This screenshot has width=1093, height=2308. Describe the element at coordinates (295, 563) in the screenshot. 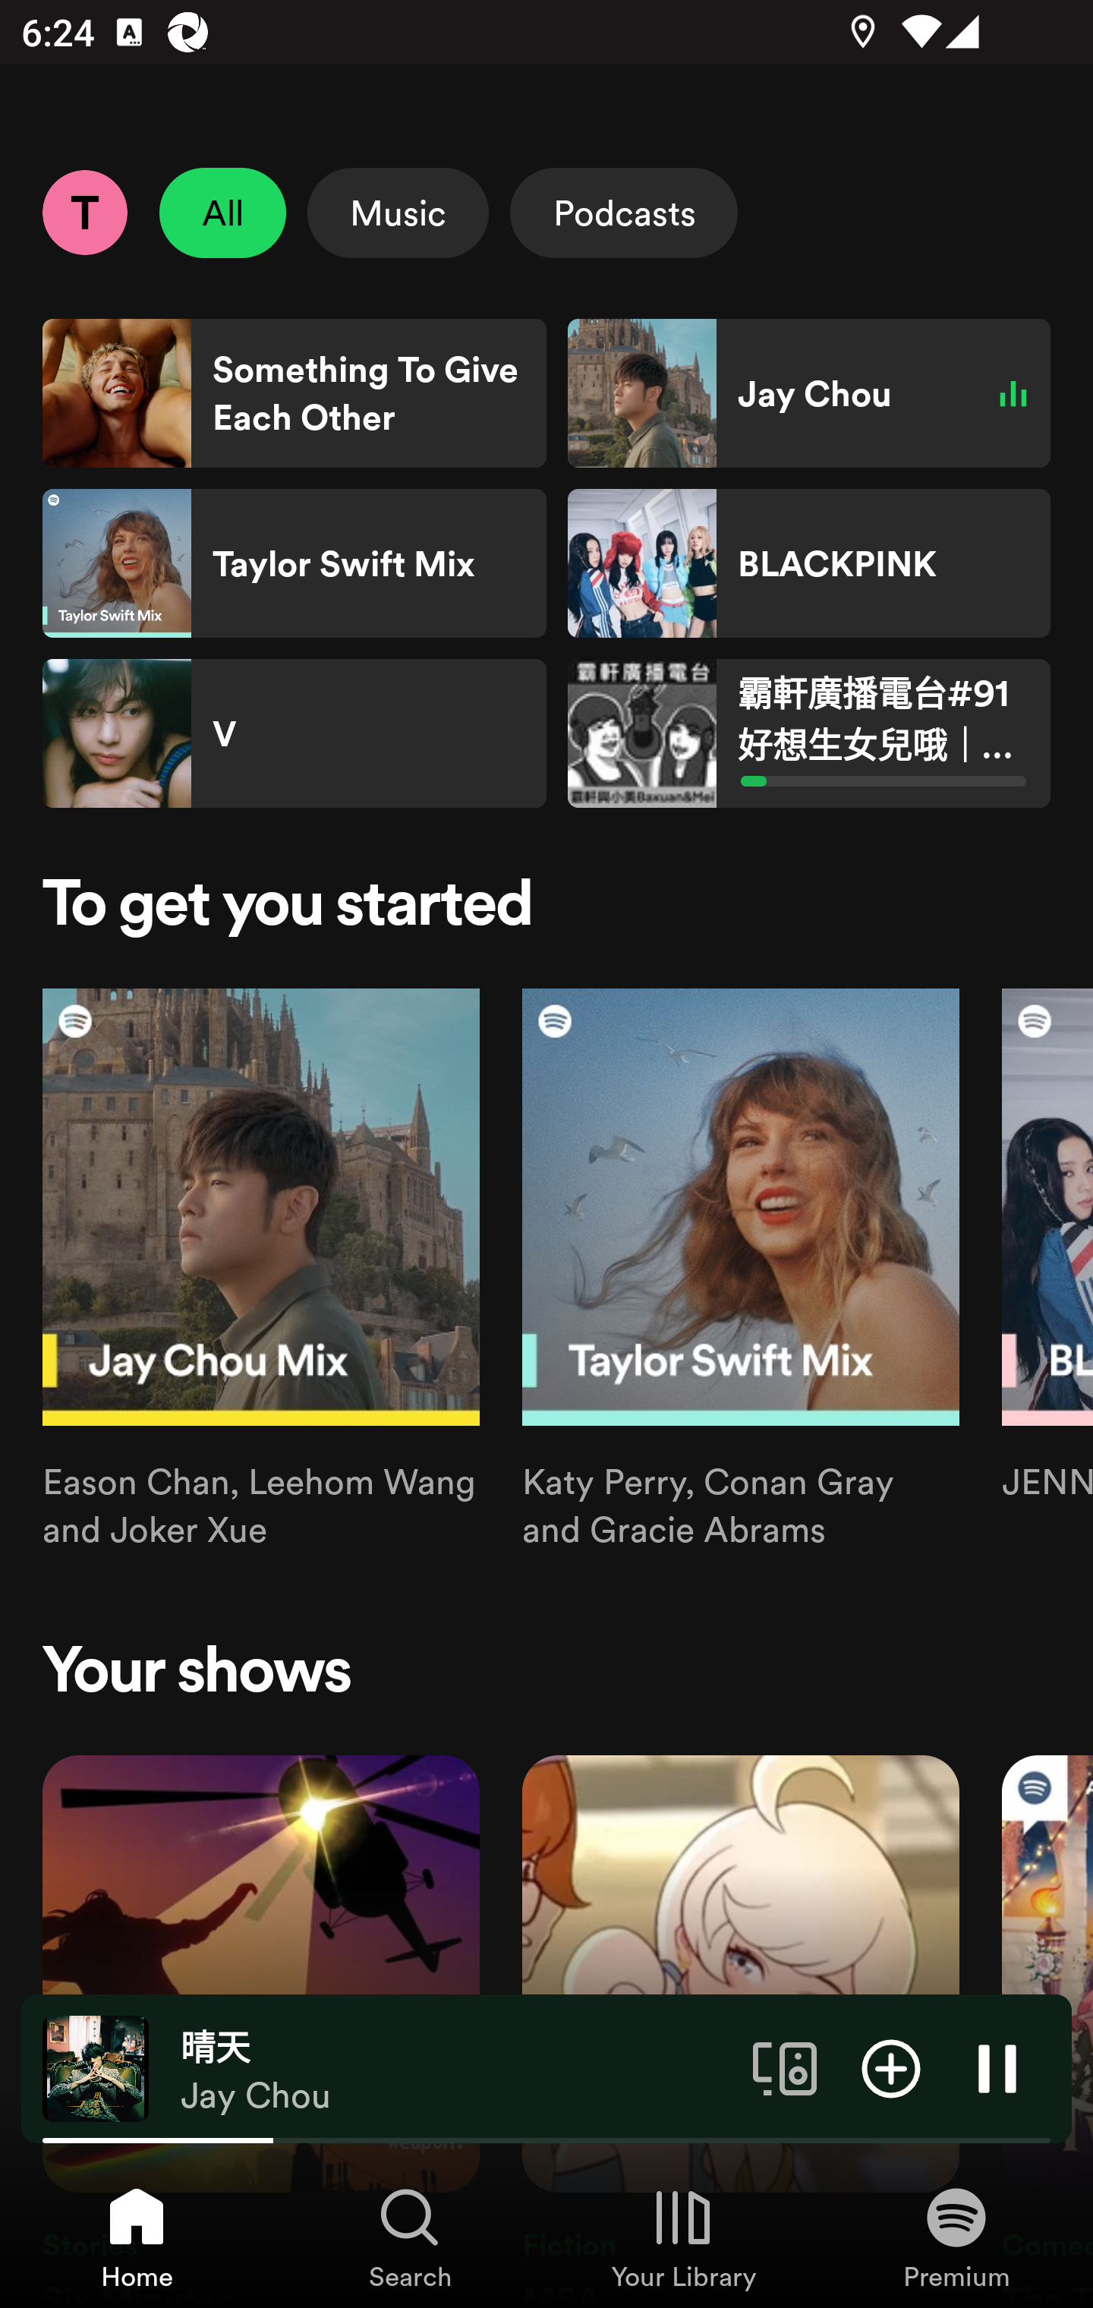

I see `Taylor Swift Mix Shortcut Taylor Swift Mix` at that location.